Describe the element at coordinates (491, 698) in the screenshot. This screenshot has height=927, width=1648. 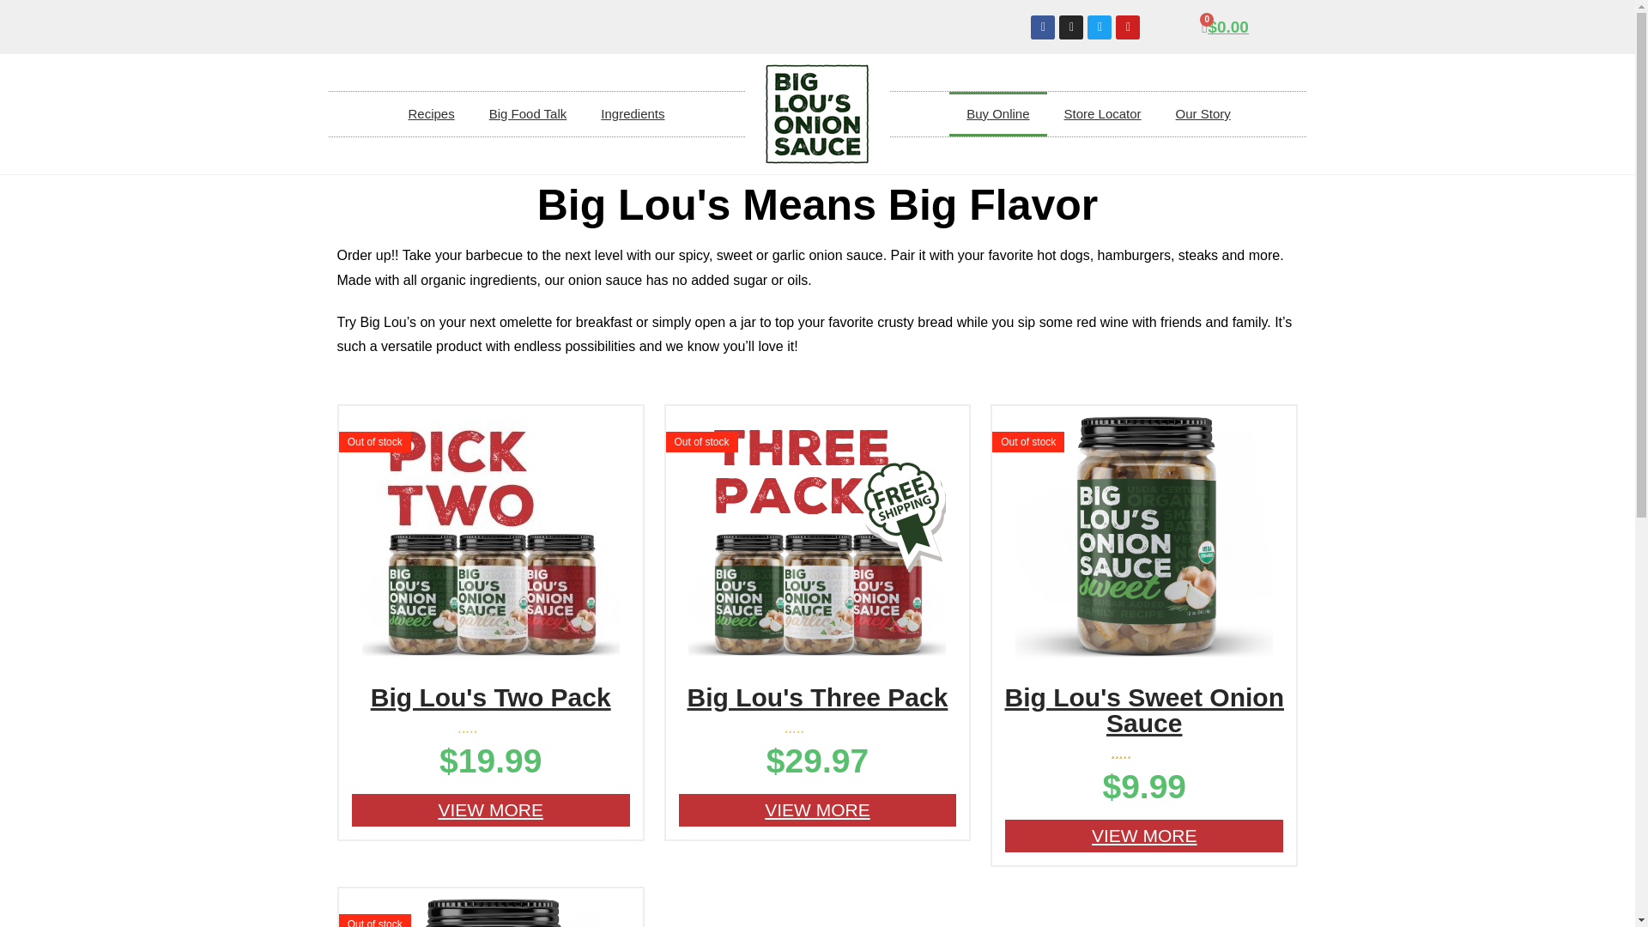
I see `Big Lou'S Two Pack` at that location.